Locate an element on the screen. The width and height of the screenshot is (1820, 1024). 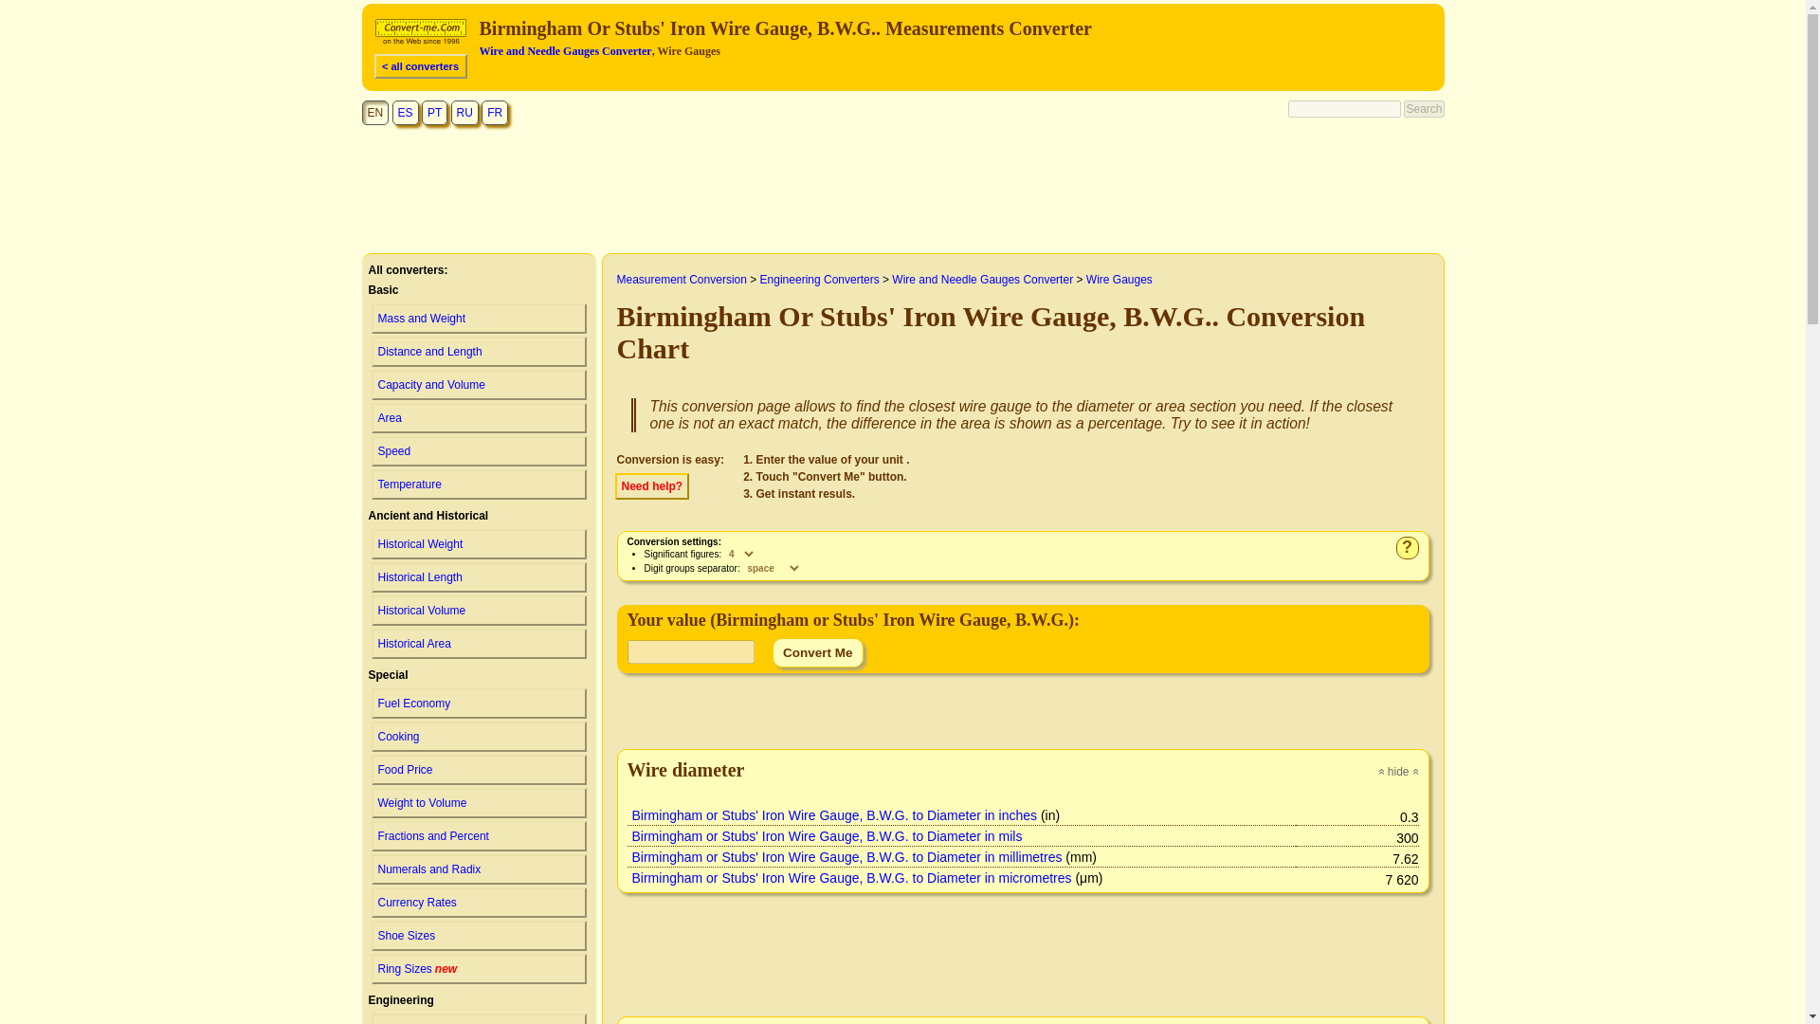
Capacity and Volume is located at coordinates (478, 385).